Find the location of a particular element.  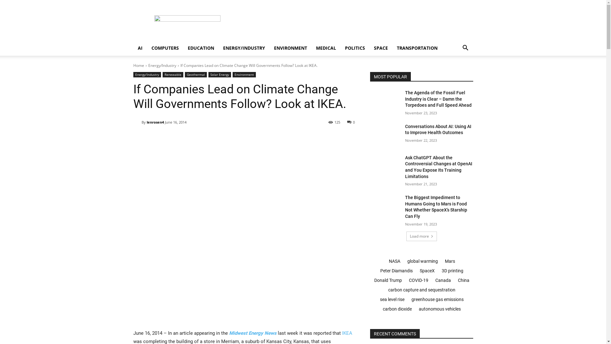

Energy/Industry is located at coordinates (147, 75).